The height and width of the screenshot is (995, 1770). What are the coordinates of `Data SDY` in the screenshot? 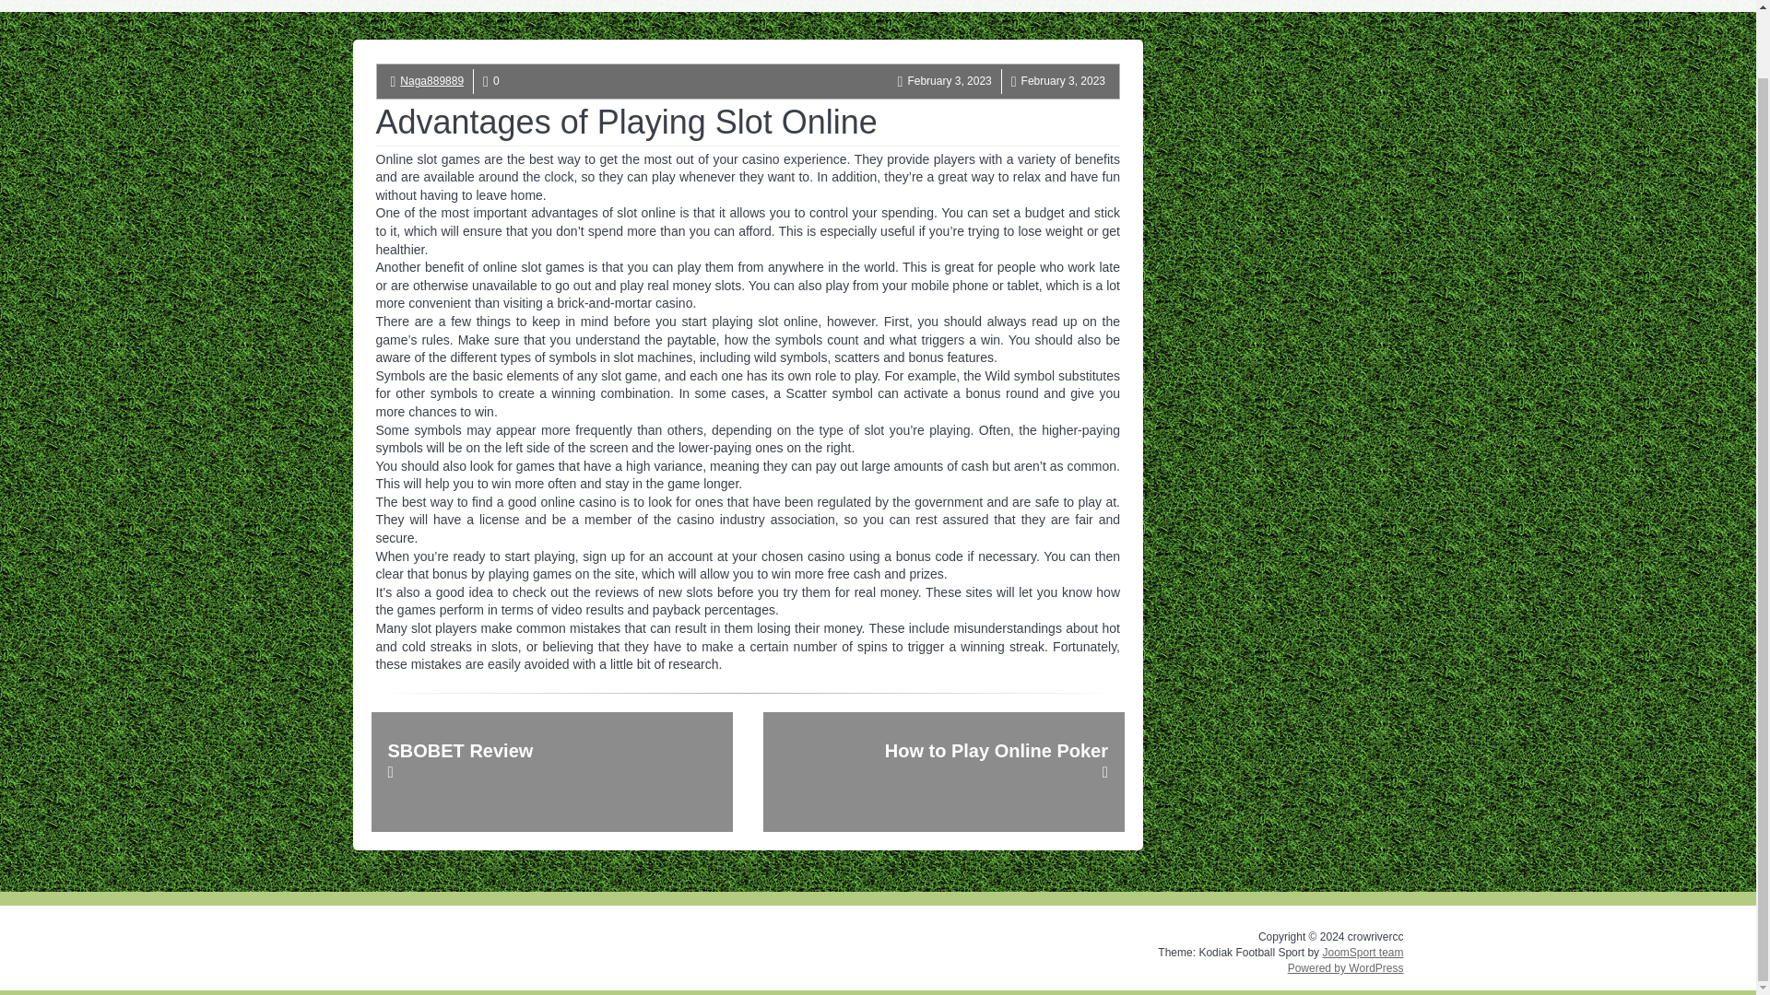 It's located at (1032, 6).